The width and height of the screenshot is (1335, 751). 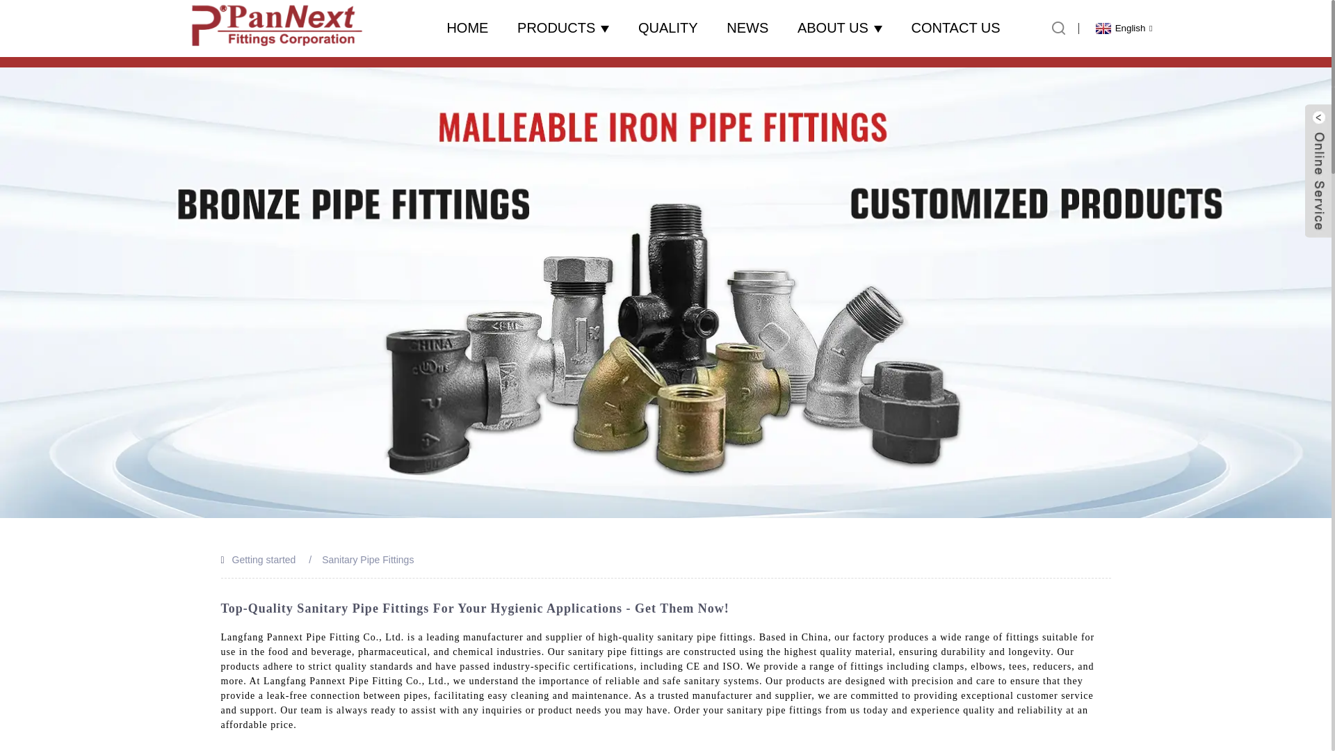 I want to click on Sanitary Pipe Fittings, so click(x=367, y=560).